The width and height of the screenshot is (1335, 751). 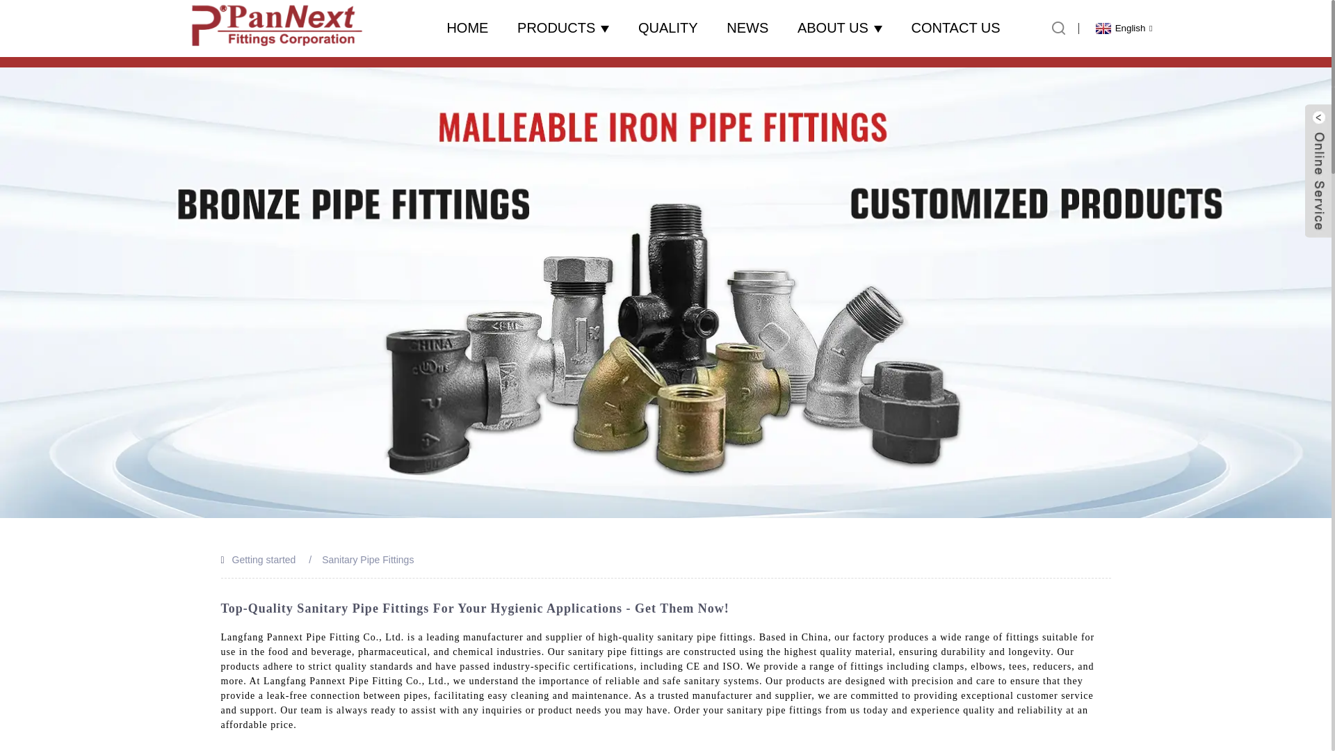 I want to click on Sanitary Pipe Fittings, so click(x=367, y=560).